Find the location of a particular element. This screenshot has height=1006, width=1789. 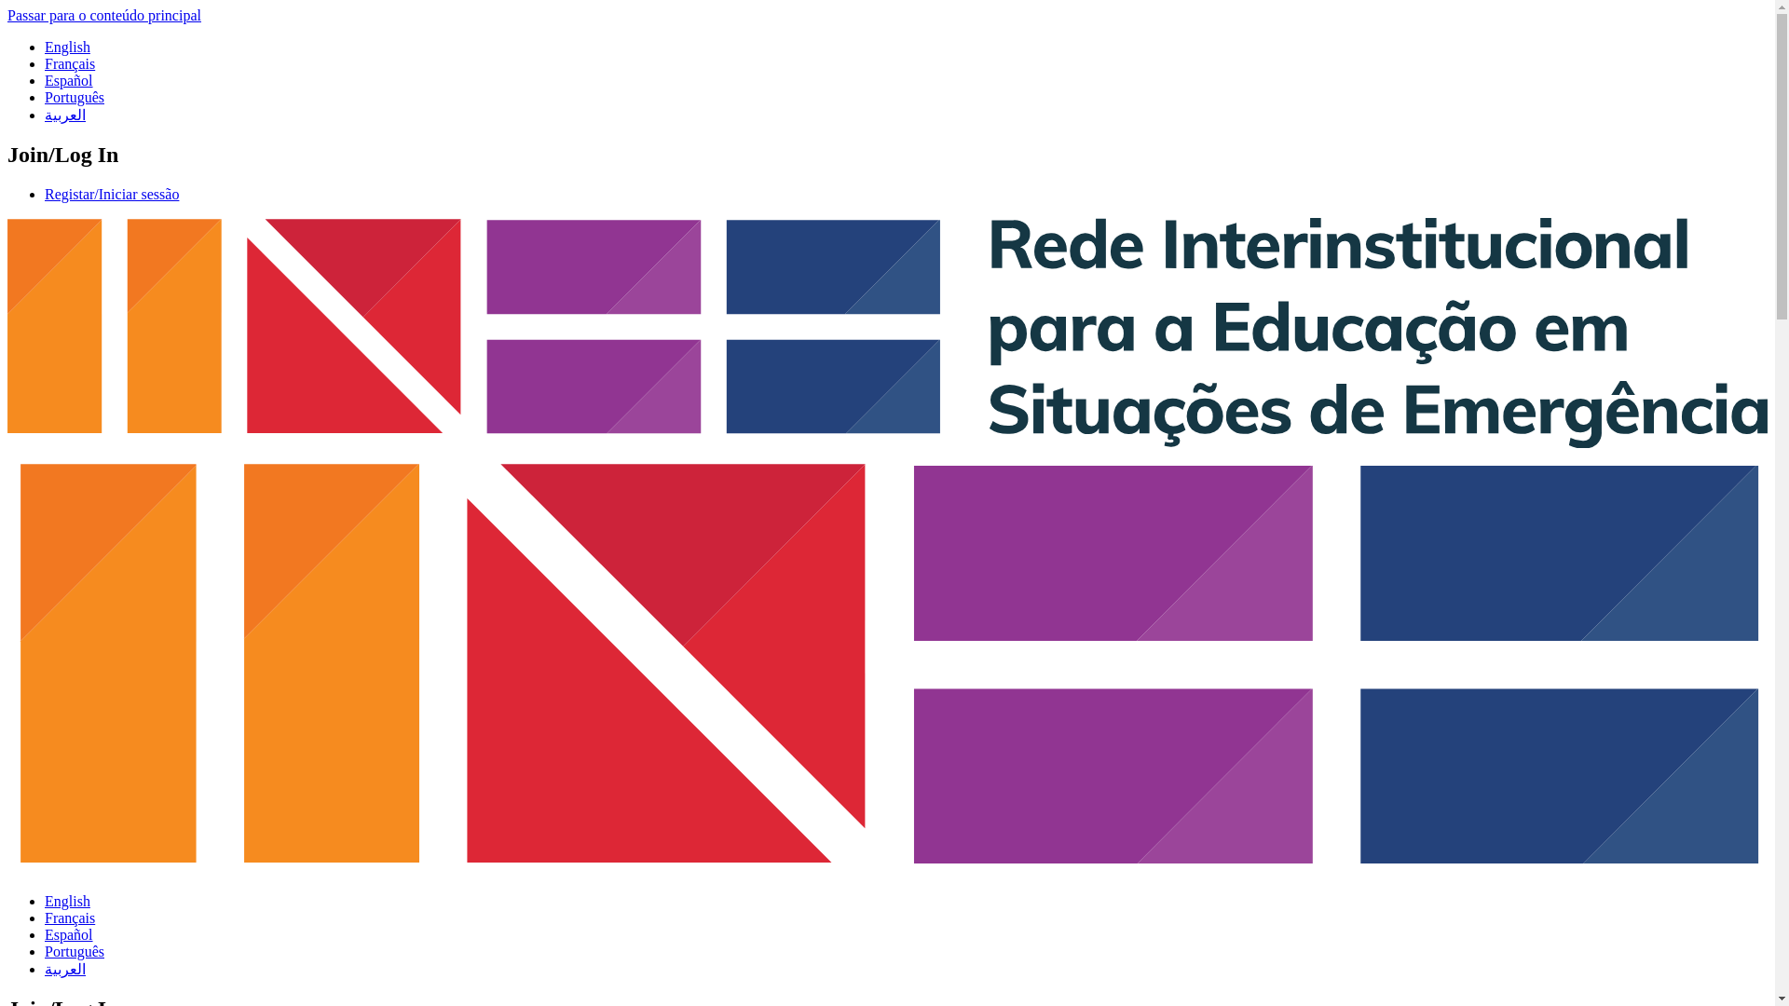

English is located at coordinates (67, 902).